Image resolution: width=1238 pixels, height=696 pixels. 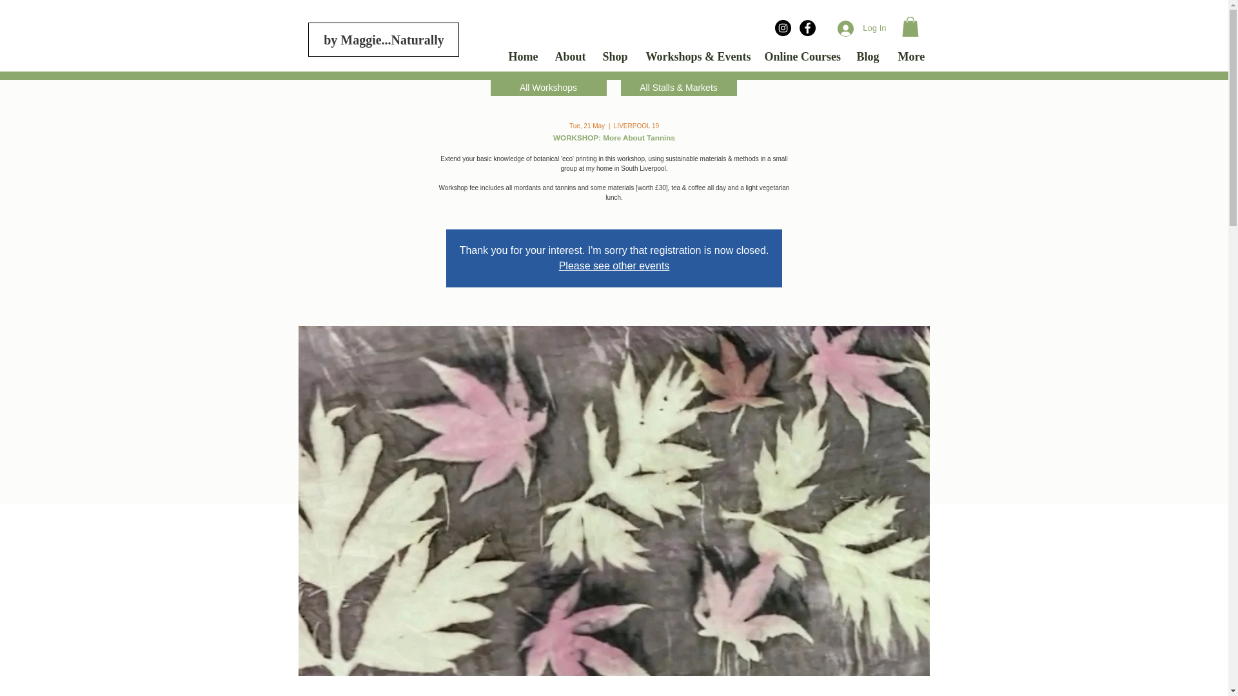 I want to click on Log In, so click(x=861, y=28).